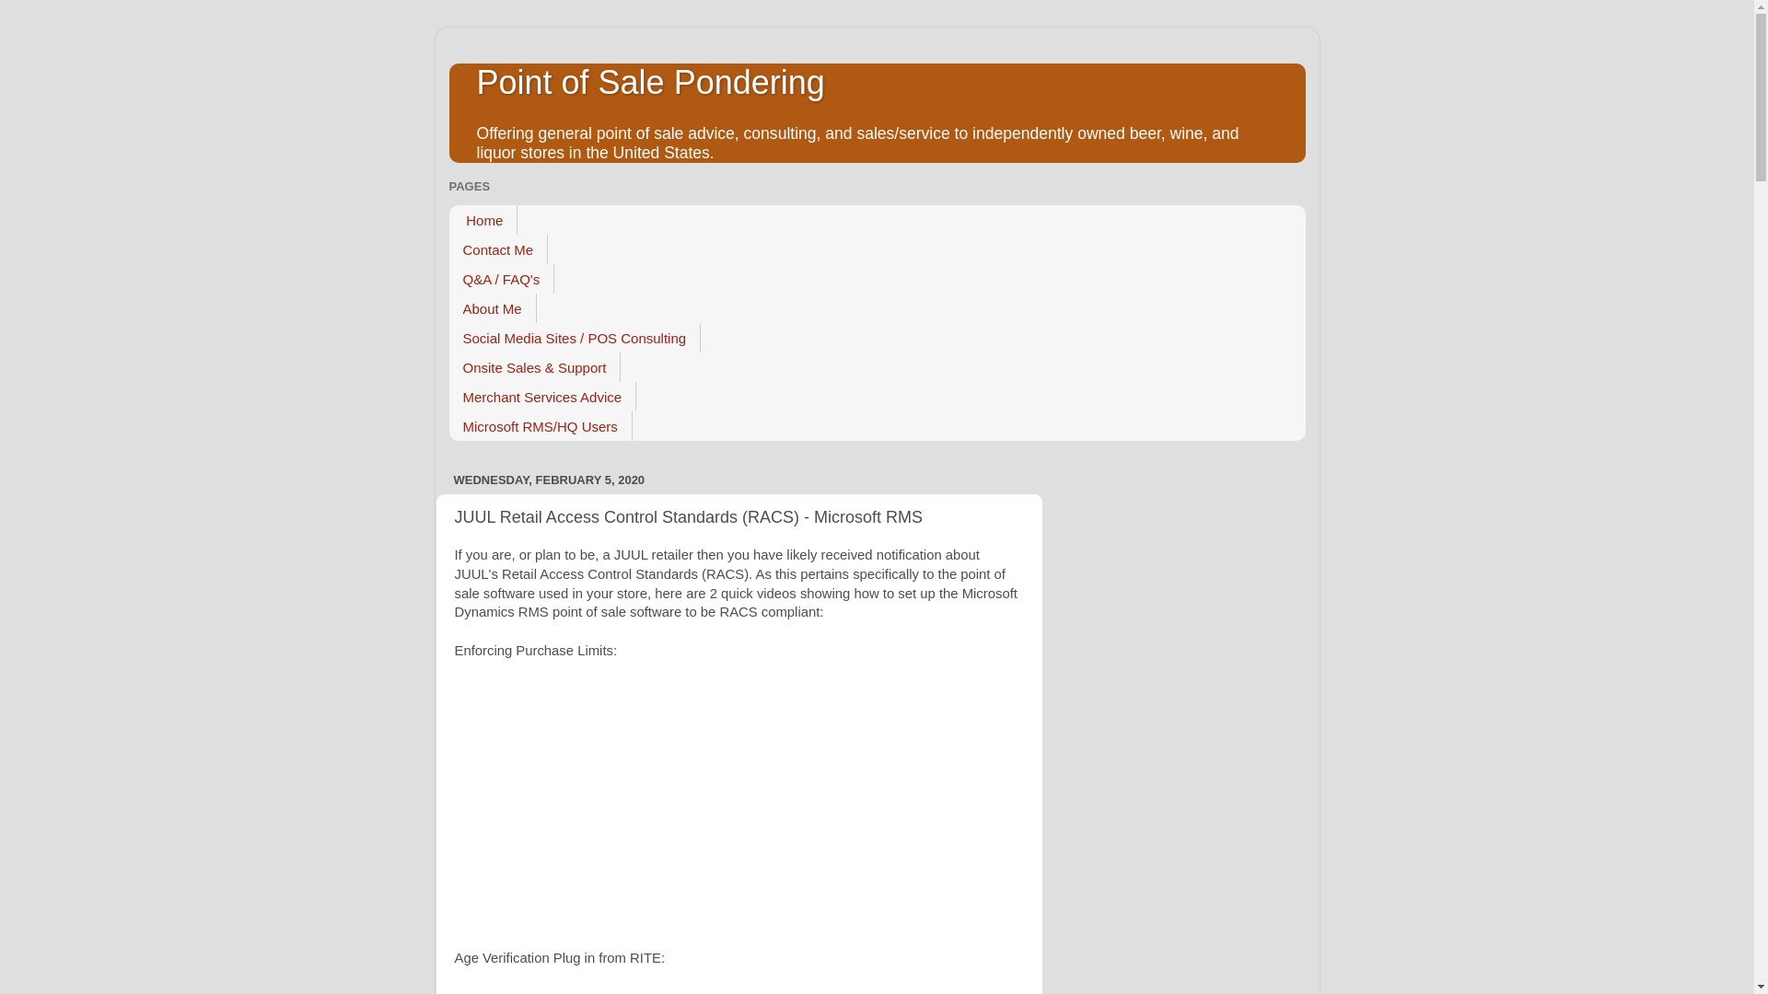  Describe the element at coordinates (493, 307) in the screenshot. I see `About Me` at that location.